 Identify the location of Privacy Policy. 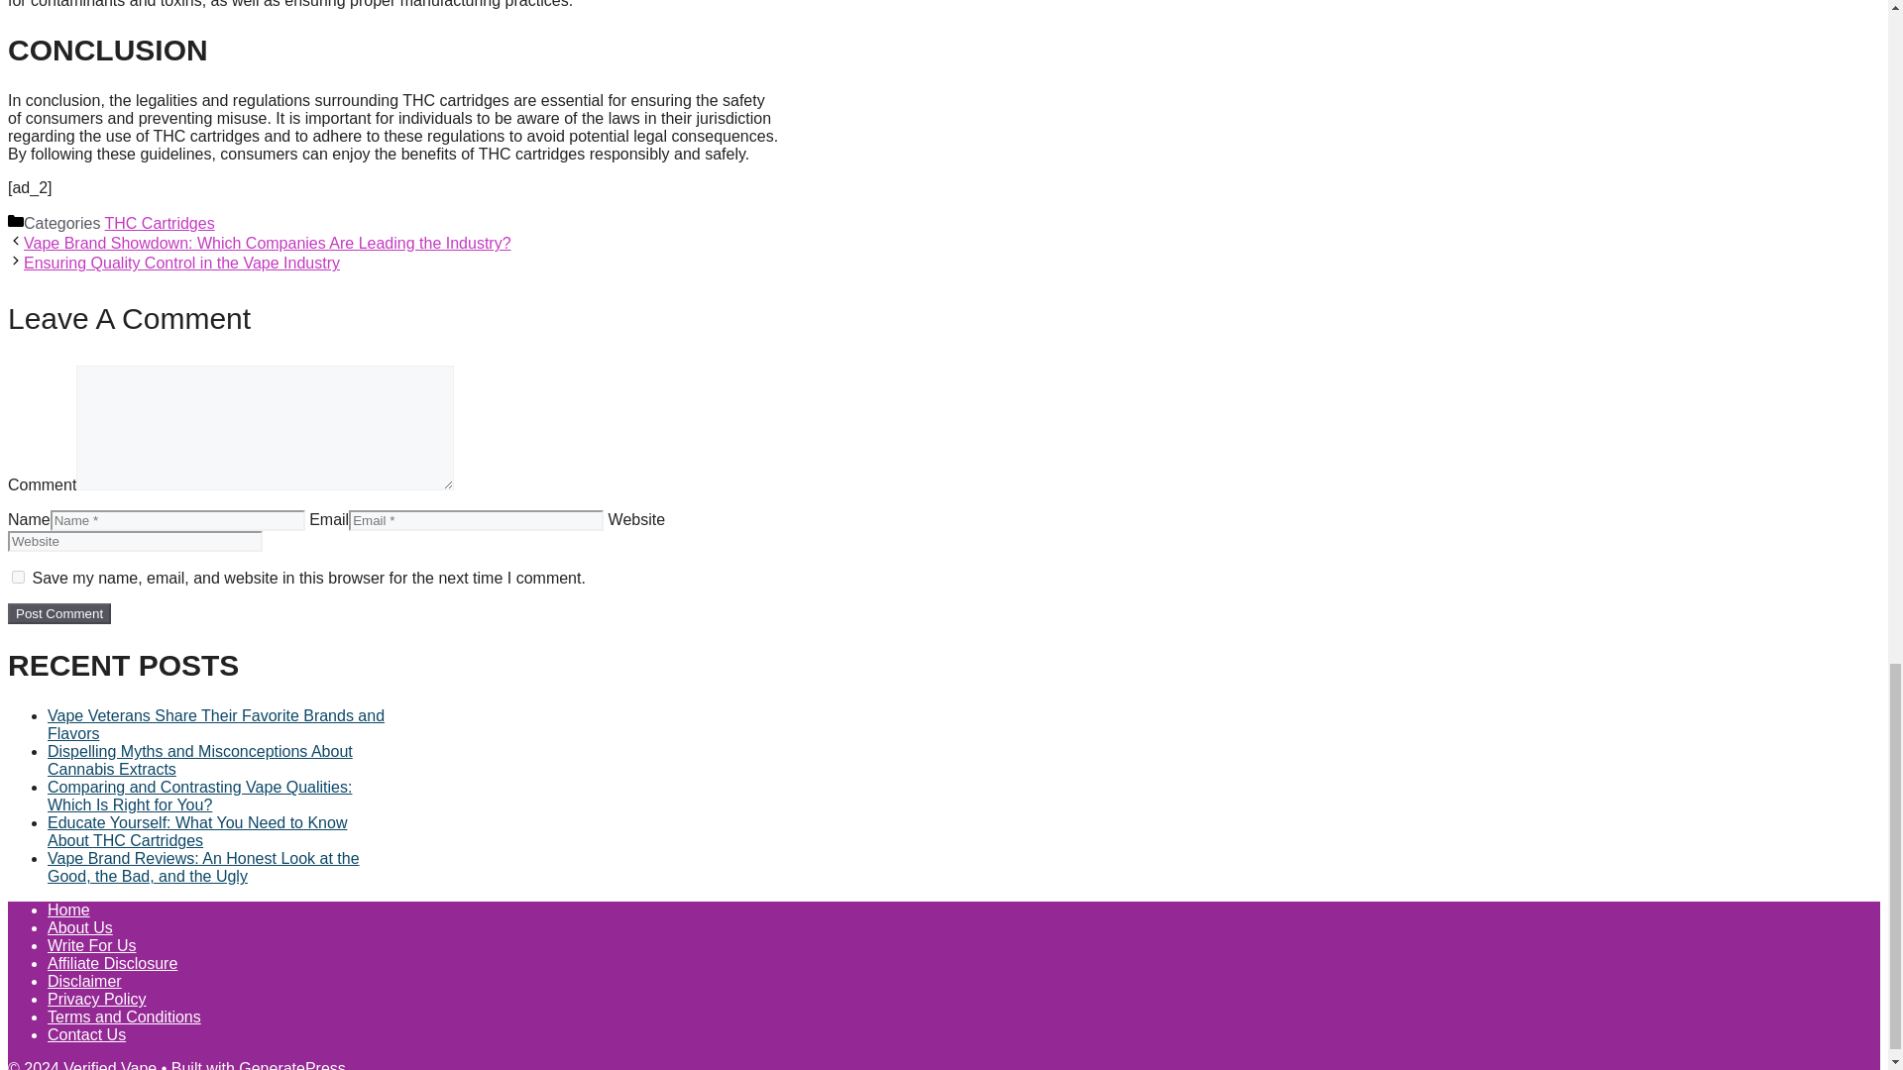
(97, 999).